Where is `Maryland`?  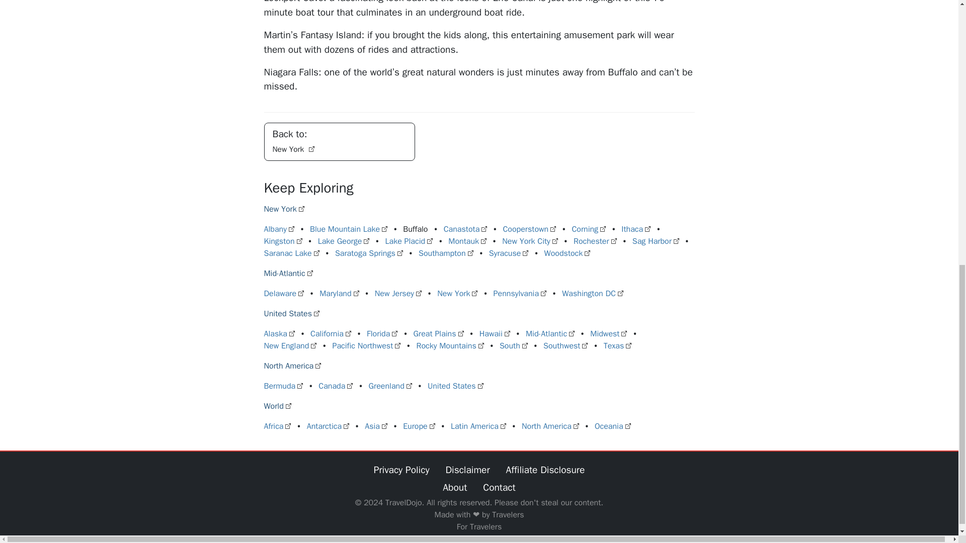 Maryland is located at coordinates (339, 294).